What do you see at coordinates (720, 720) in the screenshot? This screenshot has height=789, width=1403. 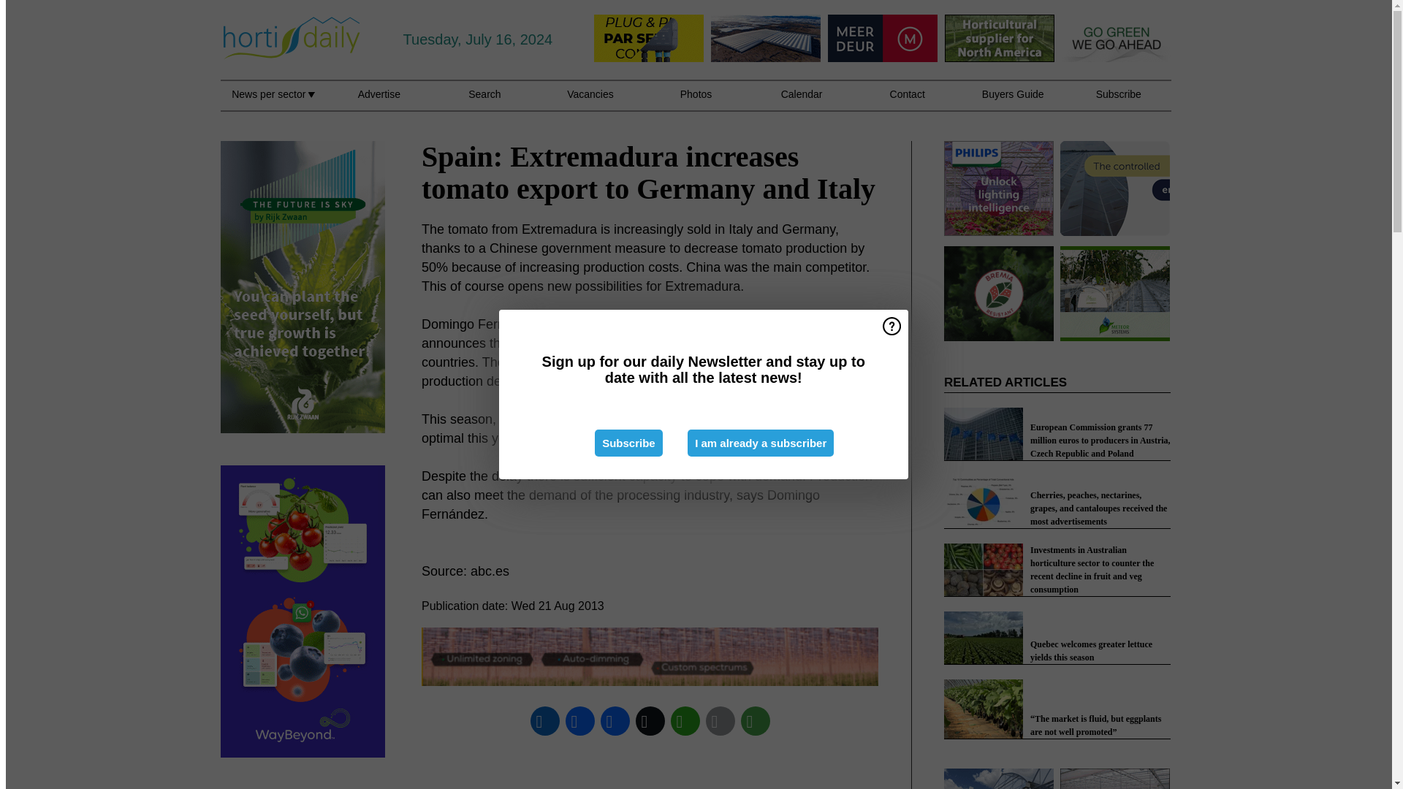 I see `Email This` at bounding box center [720, 720].